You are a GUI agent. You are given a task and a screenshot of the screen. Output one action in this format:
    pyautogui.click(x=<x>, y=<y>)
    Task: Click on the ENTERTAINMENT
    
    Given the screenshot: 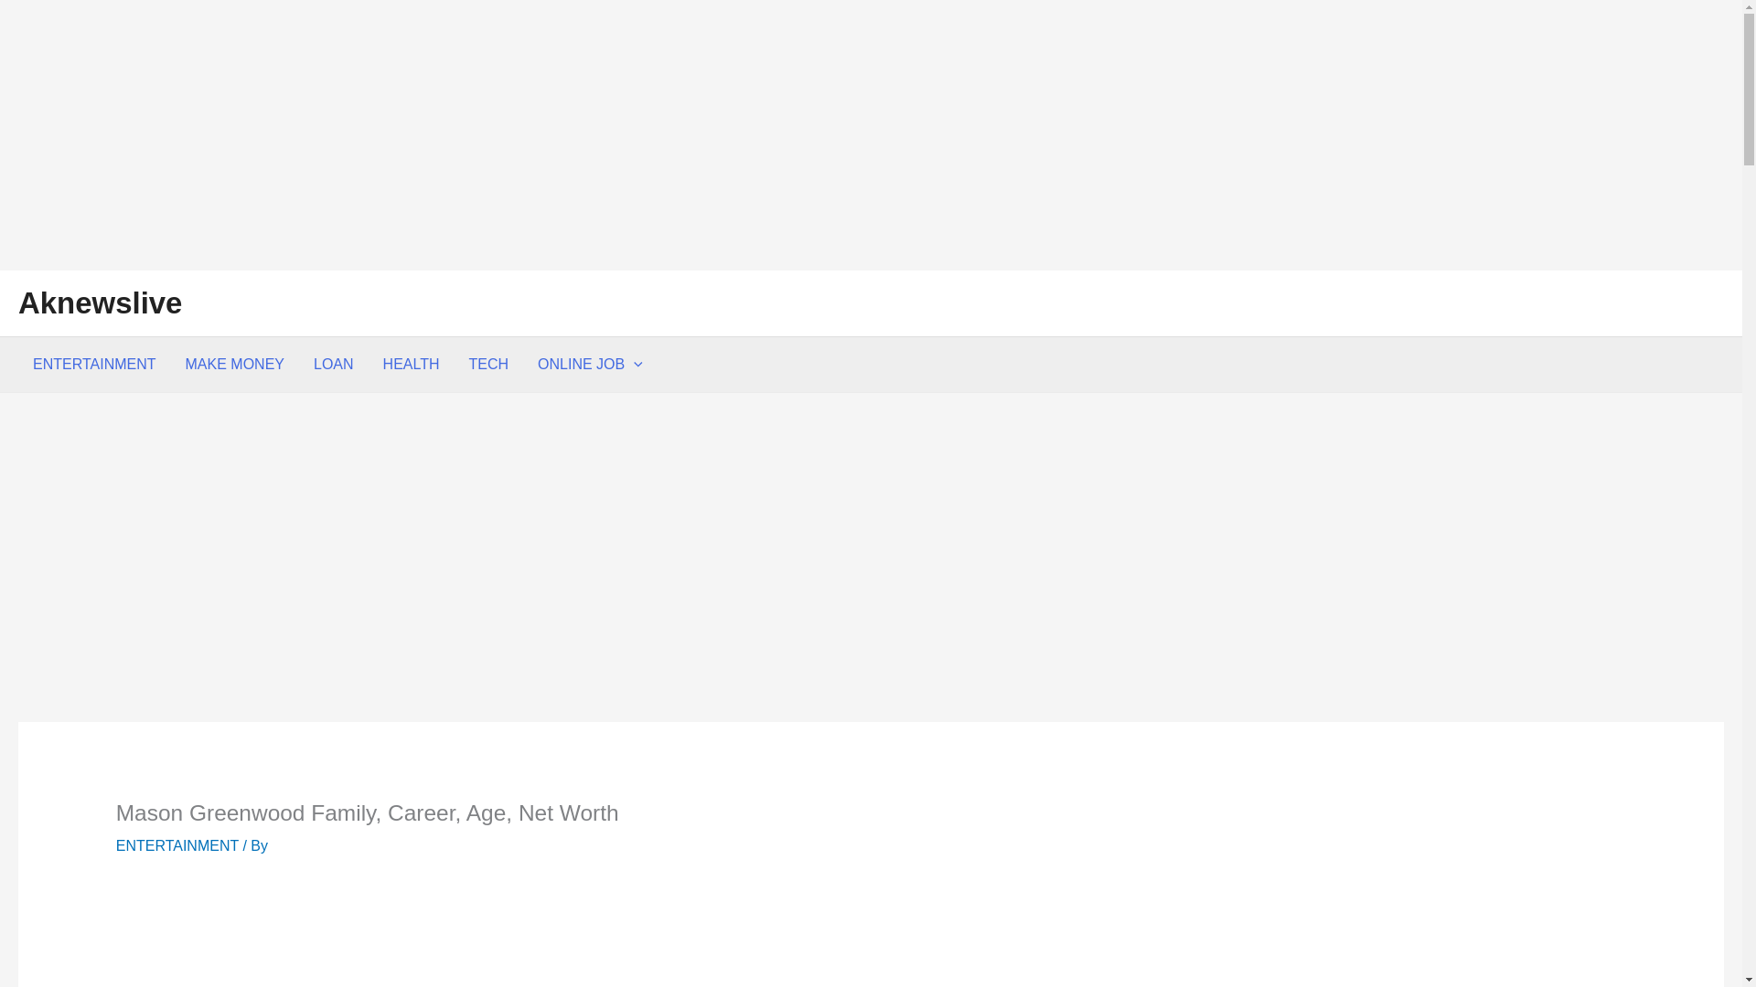 What is the action you would take?
    pyautogui.click(x=177, y=845)
    